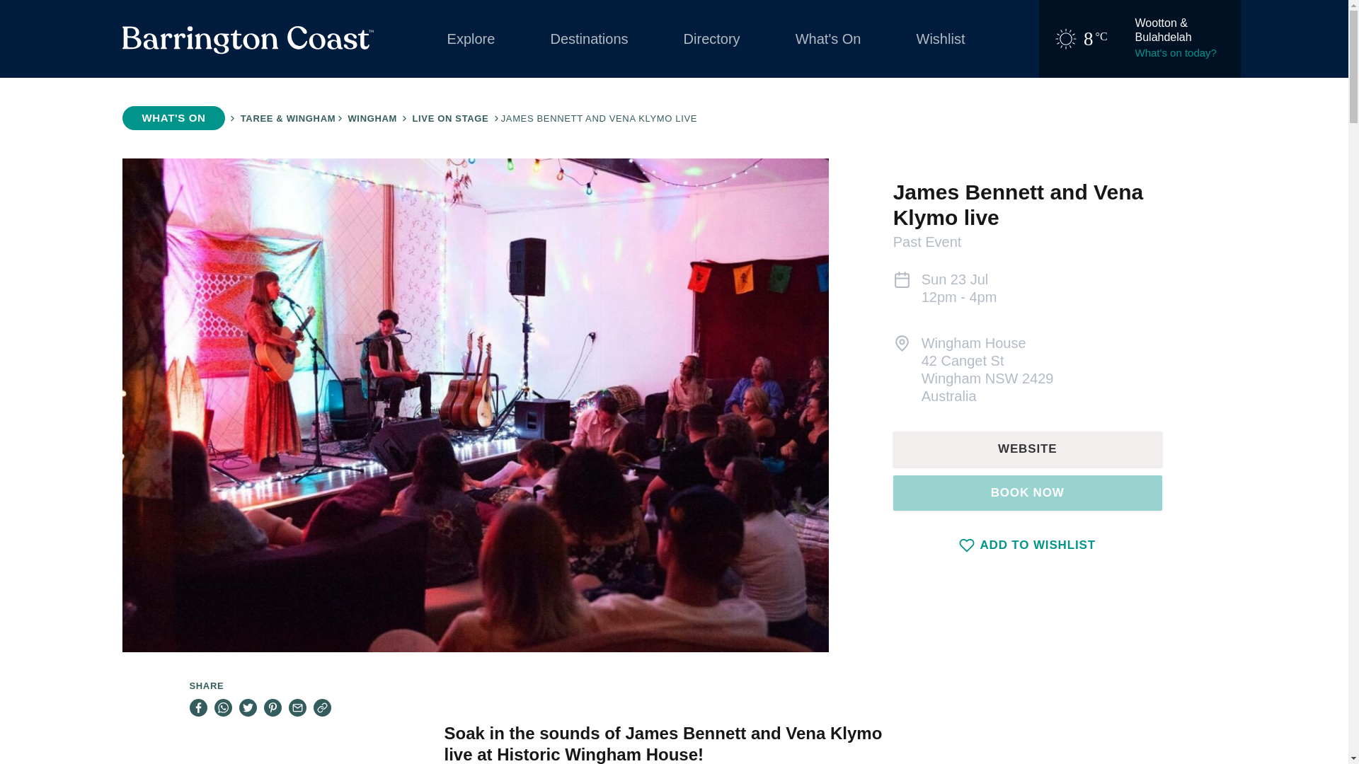 The width and height of the screenshot is (1359, 764). What do you see at coordinates (712, 39) in the screenshot?
I see `Directory` at bounding box center [712, 39].